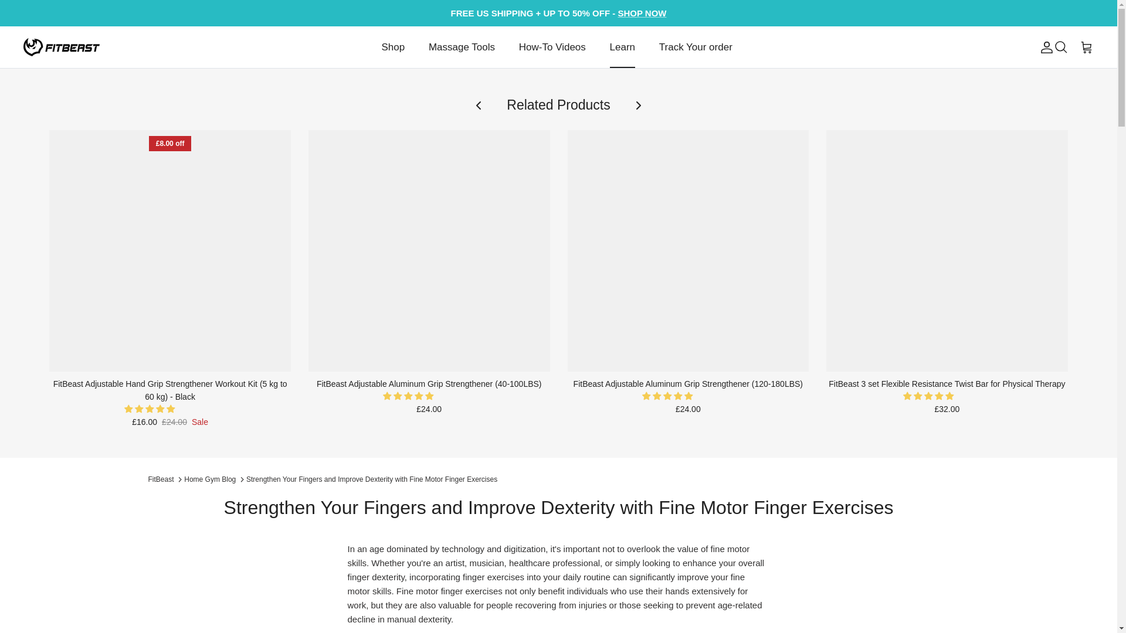 This screenshot has width=1126, height=633. I want to click on FitBeast, so click(62, 47).